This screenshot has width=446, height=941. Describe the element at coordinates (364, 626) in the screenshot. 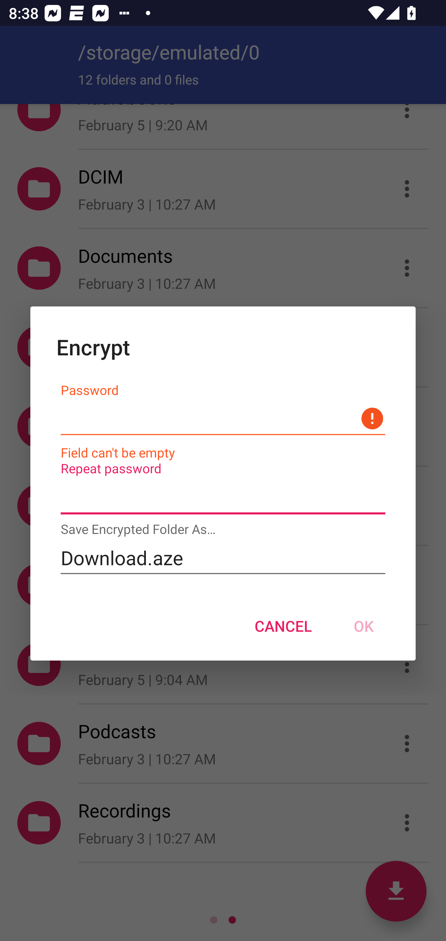

I see `OK` at that location.